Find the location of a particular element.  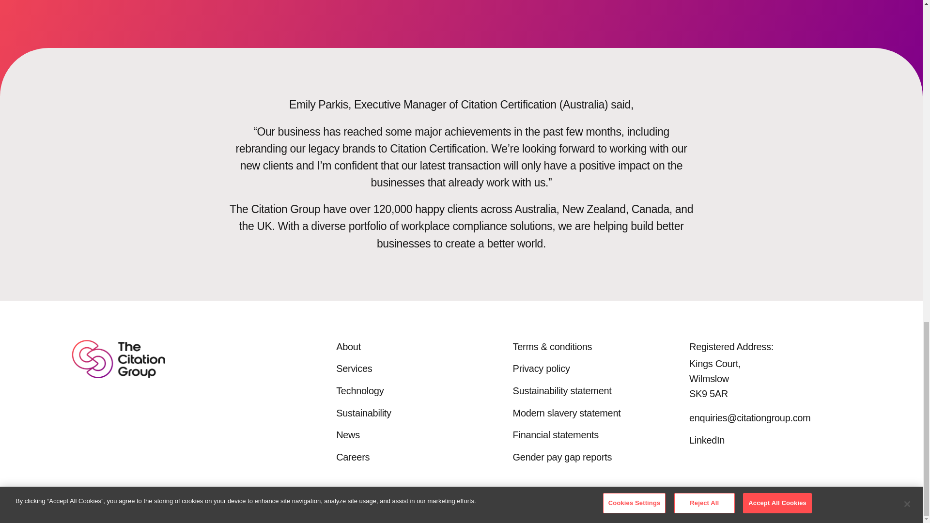

Careers is located at coordinates (353, 457).